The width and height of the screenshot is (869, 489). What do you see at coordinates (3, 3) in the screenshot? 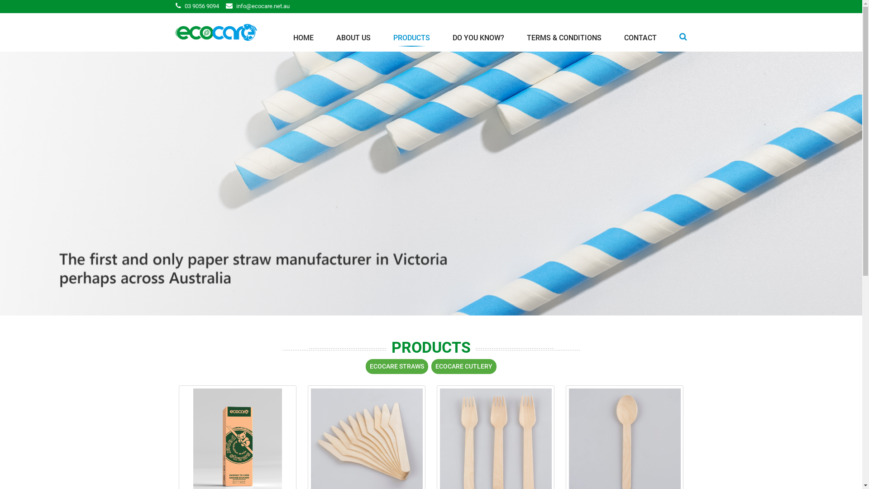
I see `on` at bounding box center [3, 3].